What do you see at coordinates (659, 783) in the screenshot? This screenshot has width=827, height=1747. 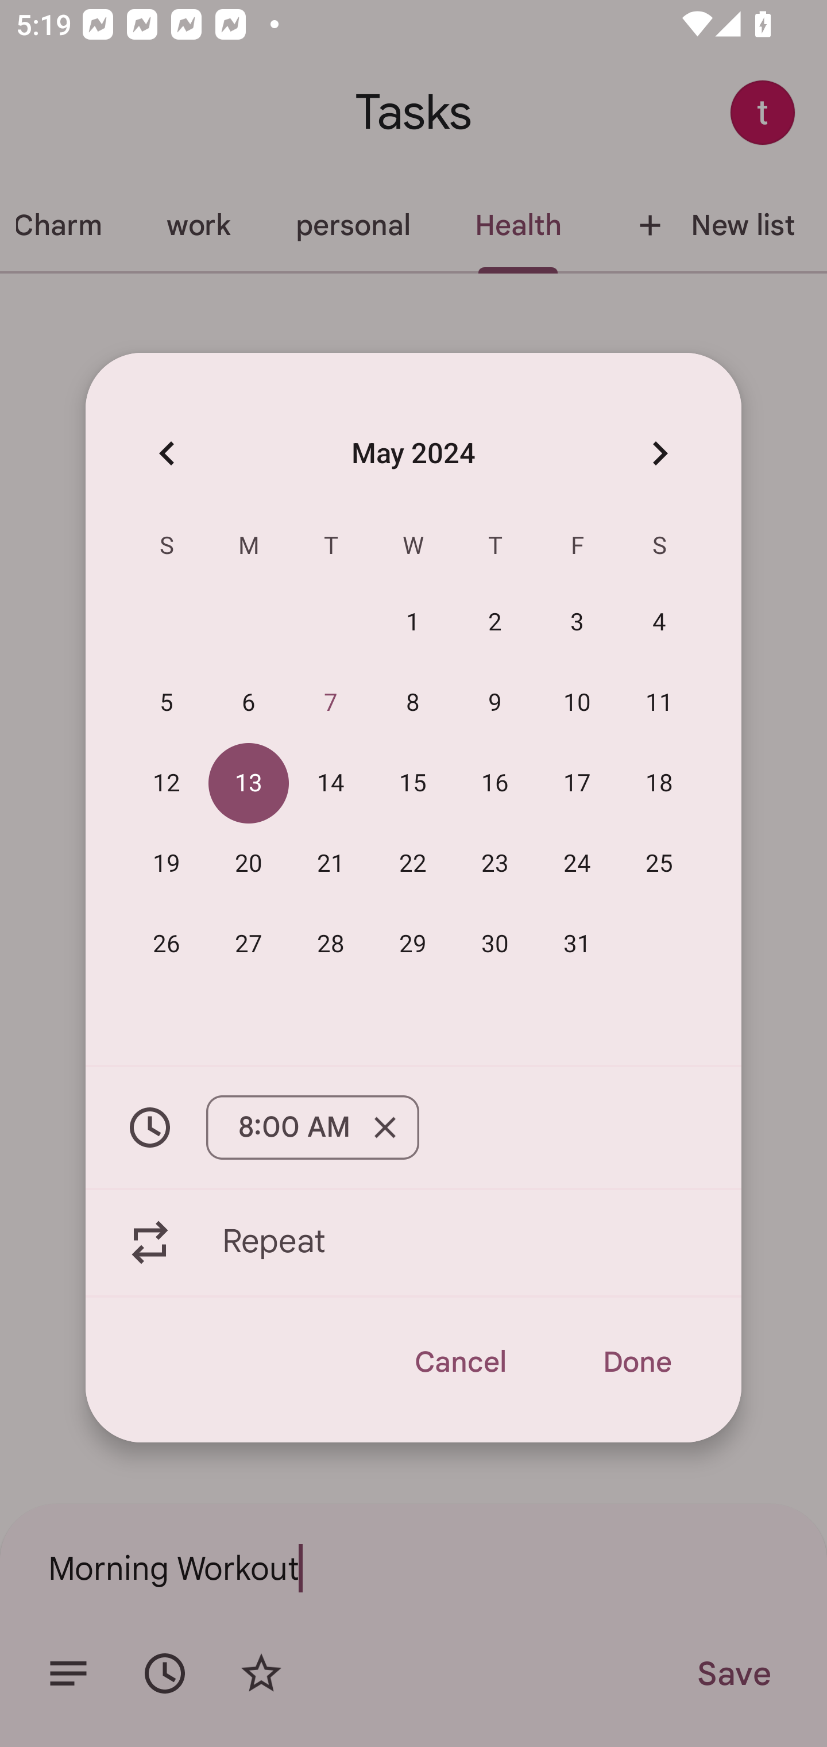 I see `18 18 May 2024` at bounding box center [659, 783].